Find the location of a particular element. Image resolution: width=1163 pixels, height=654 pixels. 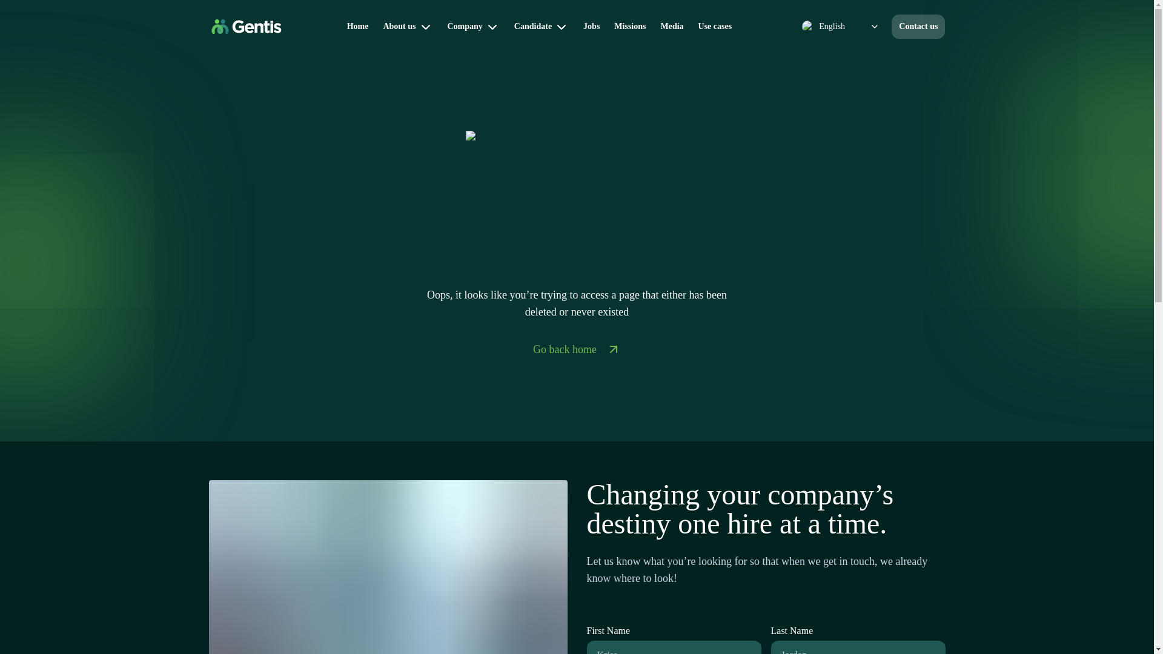

About us is located at coordinates (407, 27).